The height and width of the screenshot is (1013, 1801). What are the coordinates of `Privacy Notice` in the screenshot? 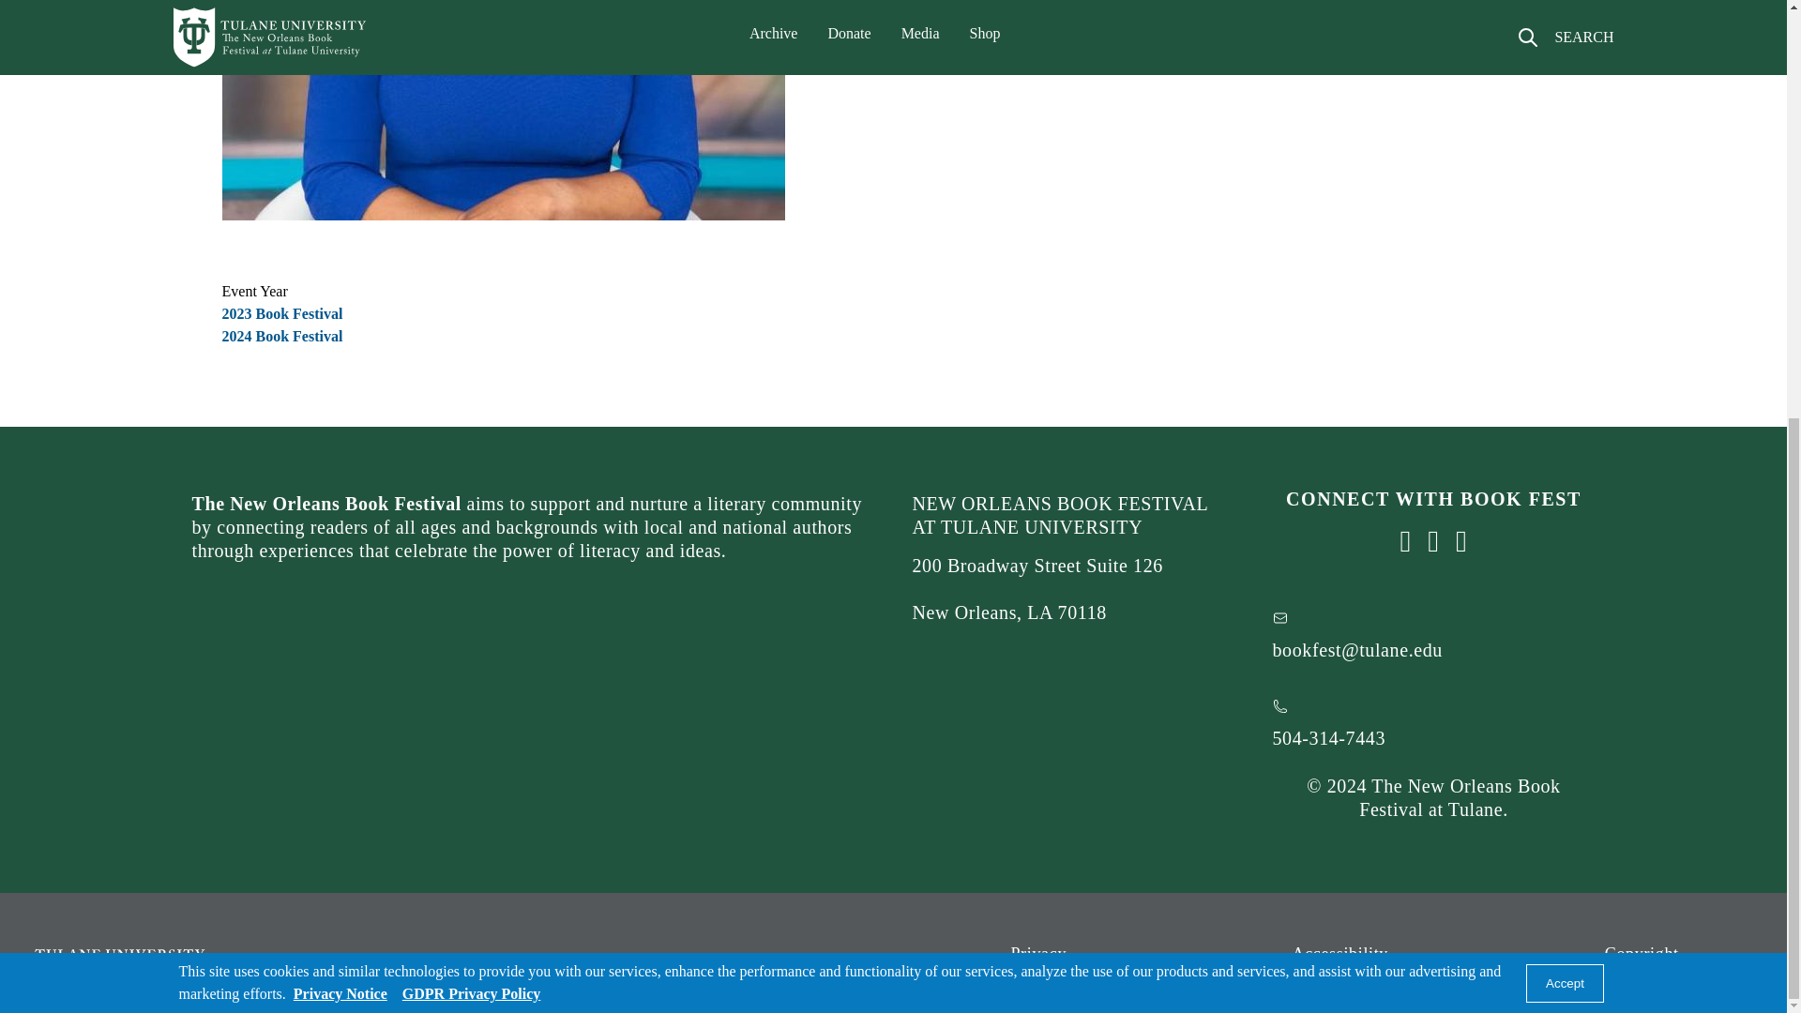 It's located at (340, 289).